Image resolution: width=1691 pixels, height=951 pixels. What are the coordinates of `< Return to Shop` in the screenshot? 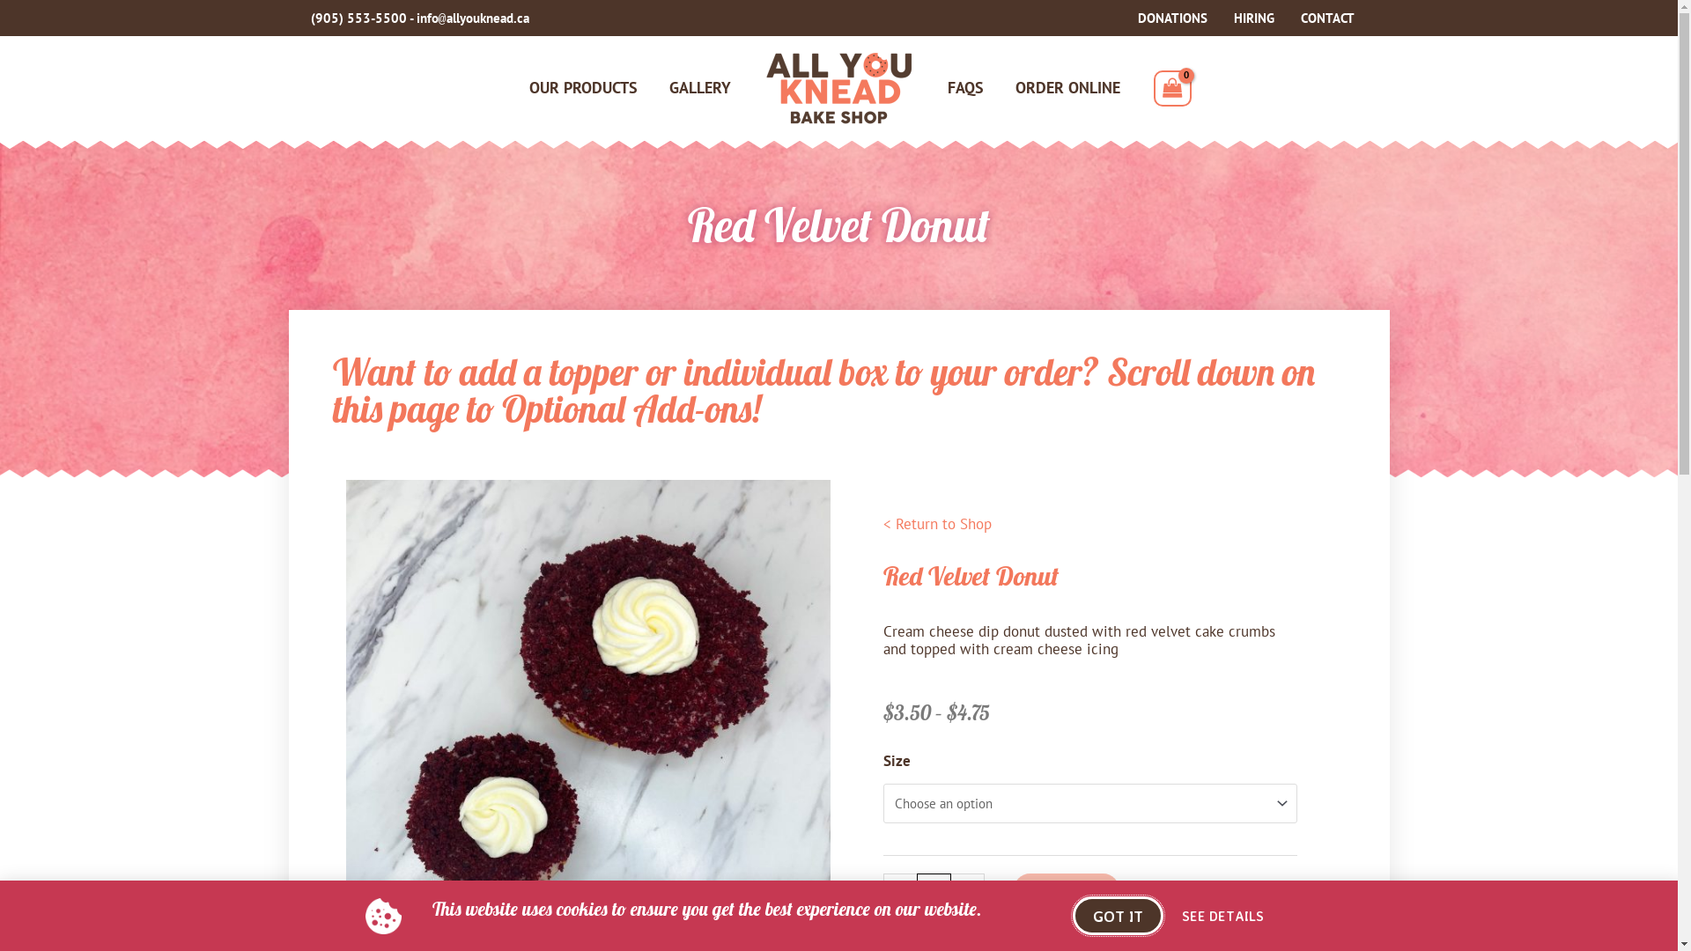 It's located at (937, 524).